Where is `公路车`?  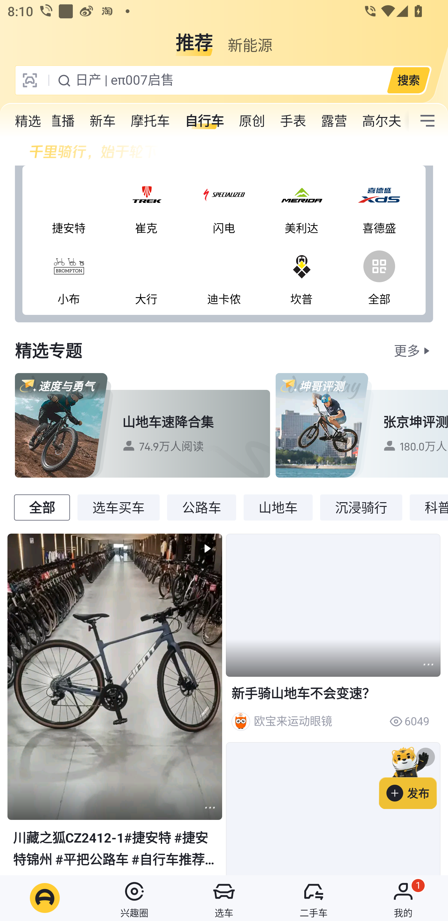 公路车 is located at coordinates (202, 507).